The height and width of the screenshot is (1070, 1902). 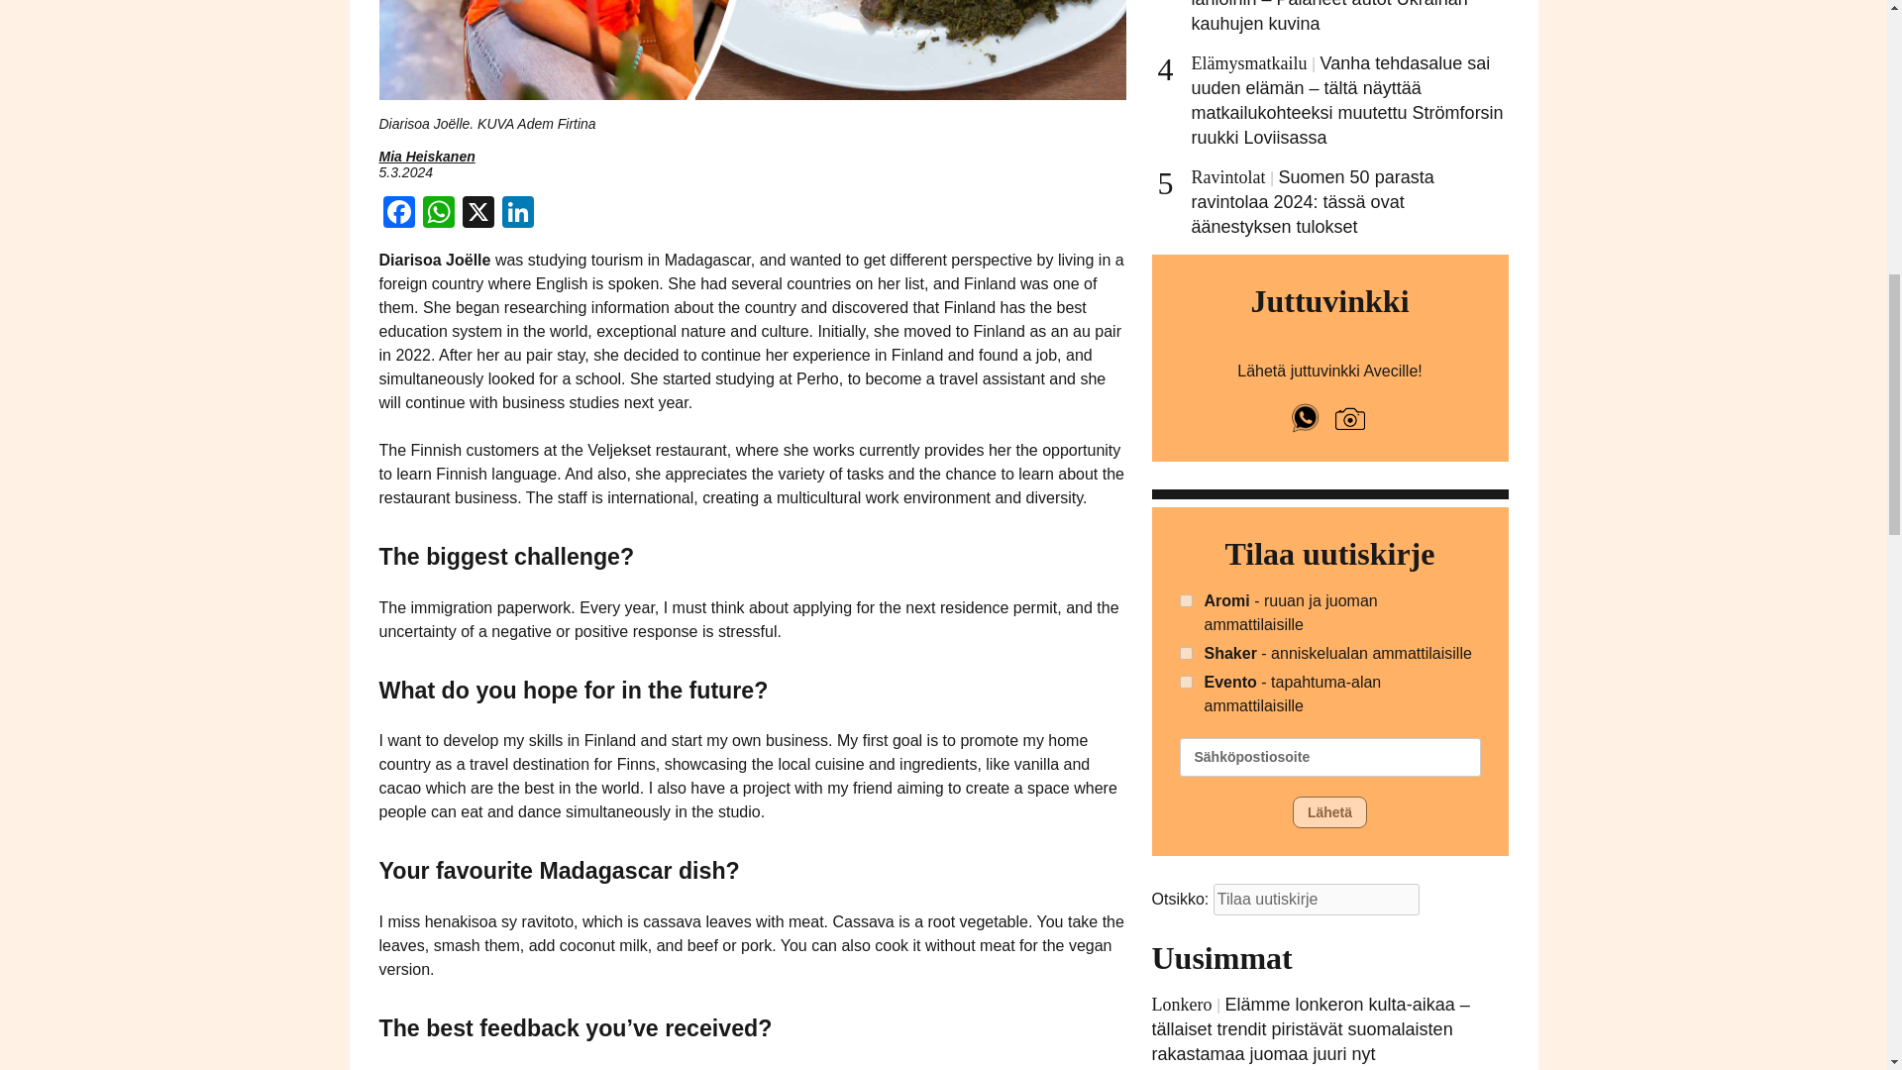 What do you see at coordinates (1185, 682) in the screenshot?
I see `on` at bounding box center [1185, 682].